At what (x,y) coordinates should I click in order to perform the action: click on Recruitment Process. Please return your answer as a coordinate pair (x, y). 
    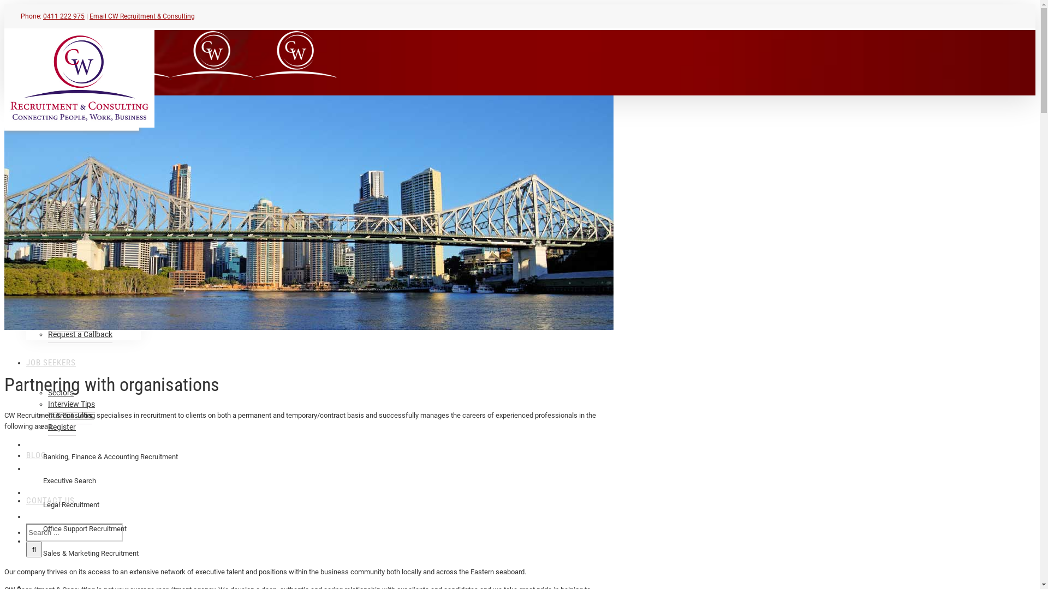
    Looking at the image, I should click on (83, 312).